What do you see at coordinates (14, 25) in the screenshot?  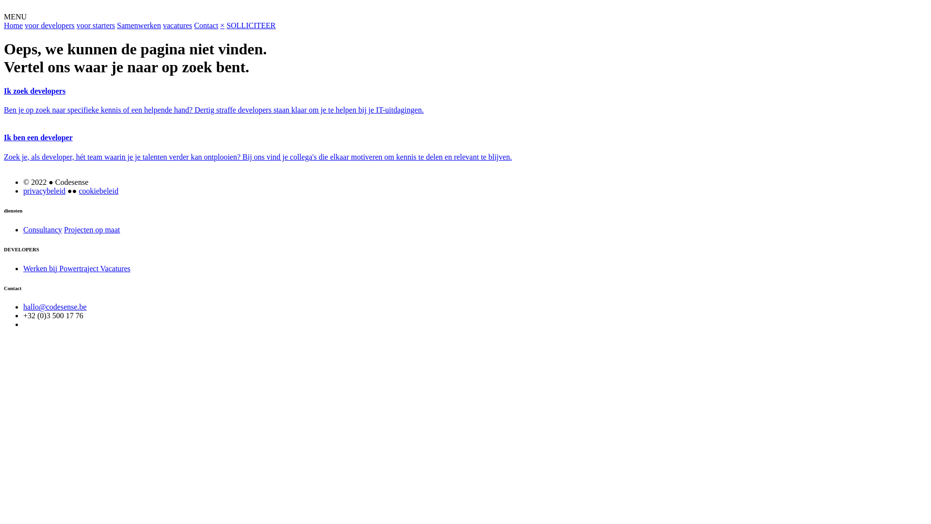 I see `Home` at bounding box center [14, 25].